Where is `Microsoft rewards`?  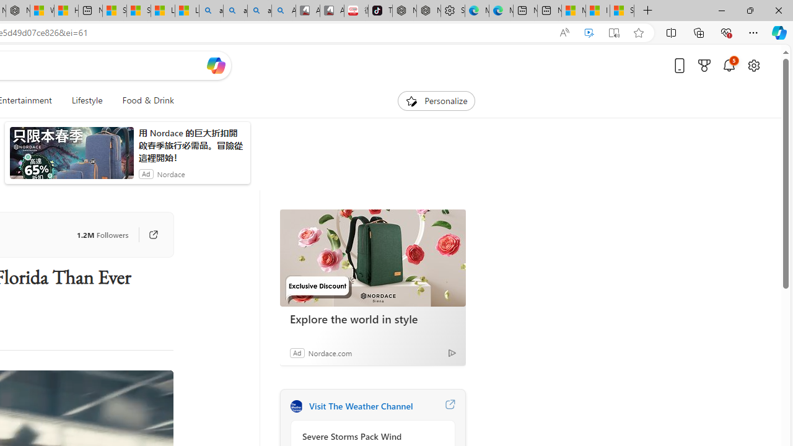
Microsoft rewards is located at coordinates (704, 65).